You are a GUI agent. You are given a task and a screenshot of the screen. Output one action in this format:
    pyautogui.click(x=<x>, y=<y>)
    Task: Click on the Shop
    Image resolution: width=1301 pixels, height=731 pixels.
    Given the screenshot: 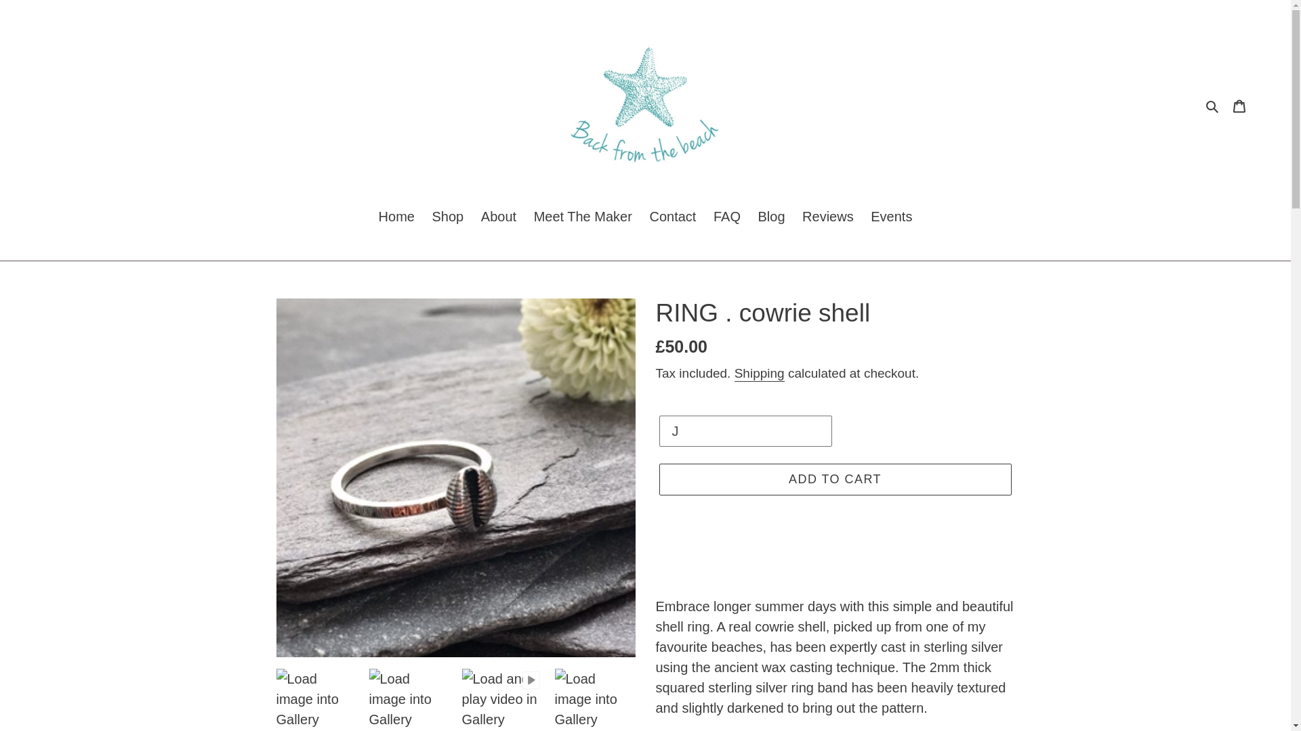 What is the action you would take?
    pyautogui.click(x=448, y=217)
    